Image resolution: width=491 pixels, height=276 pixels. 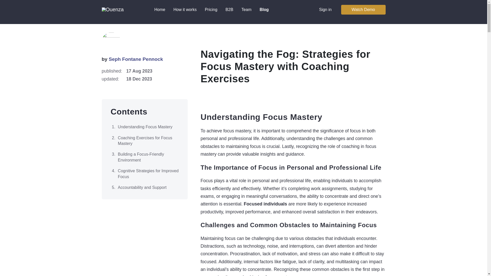 I want to click on Coaching Exercises for Focus Mastery, so click(x=144, y=141).